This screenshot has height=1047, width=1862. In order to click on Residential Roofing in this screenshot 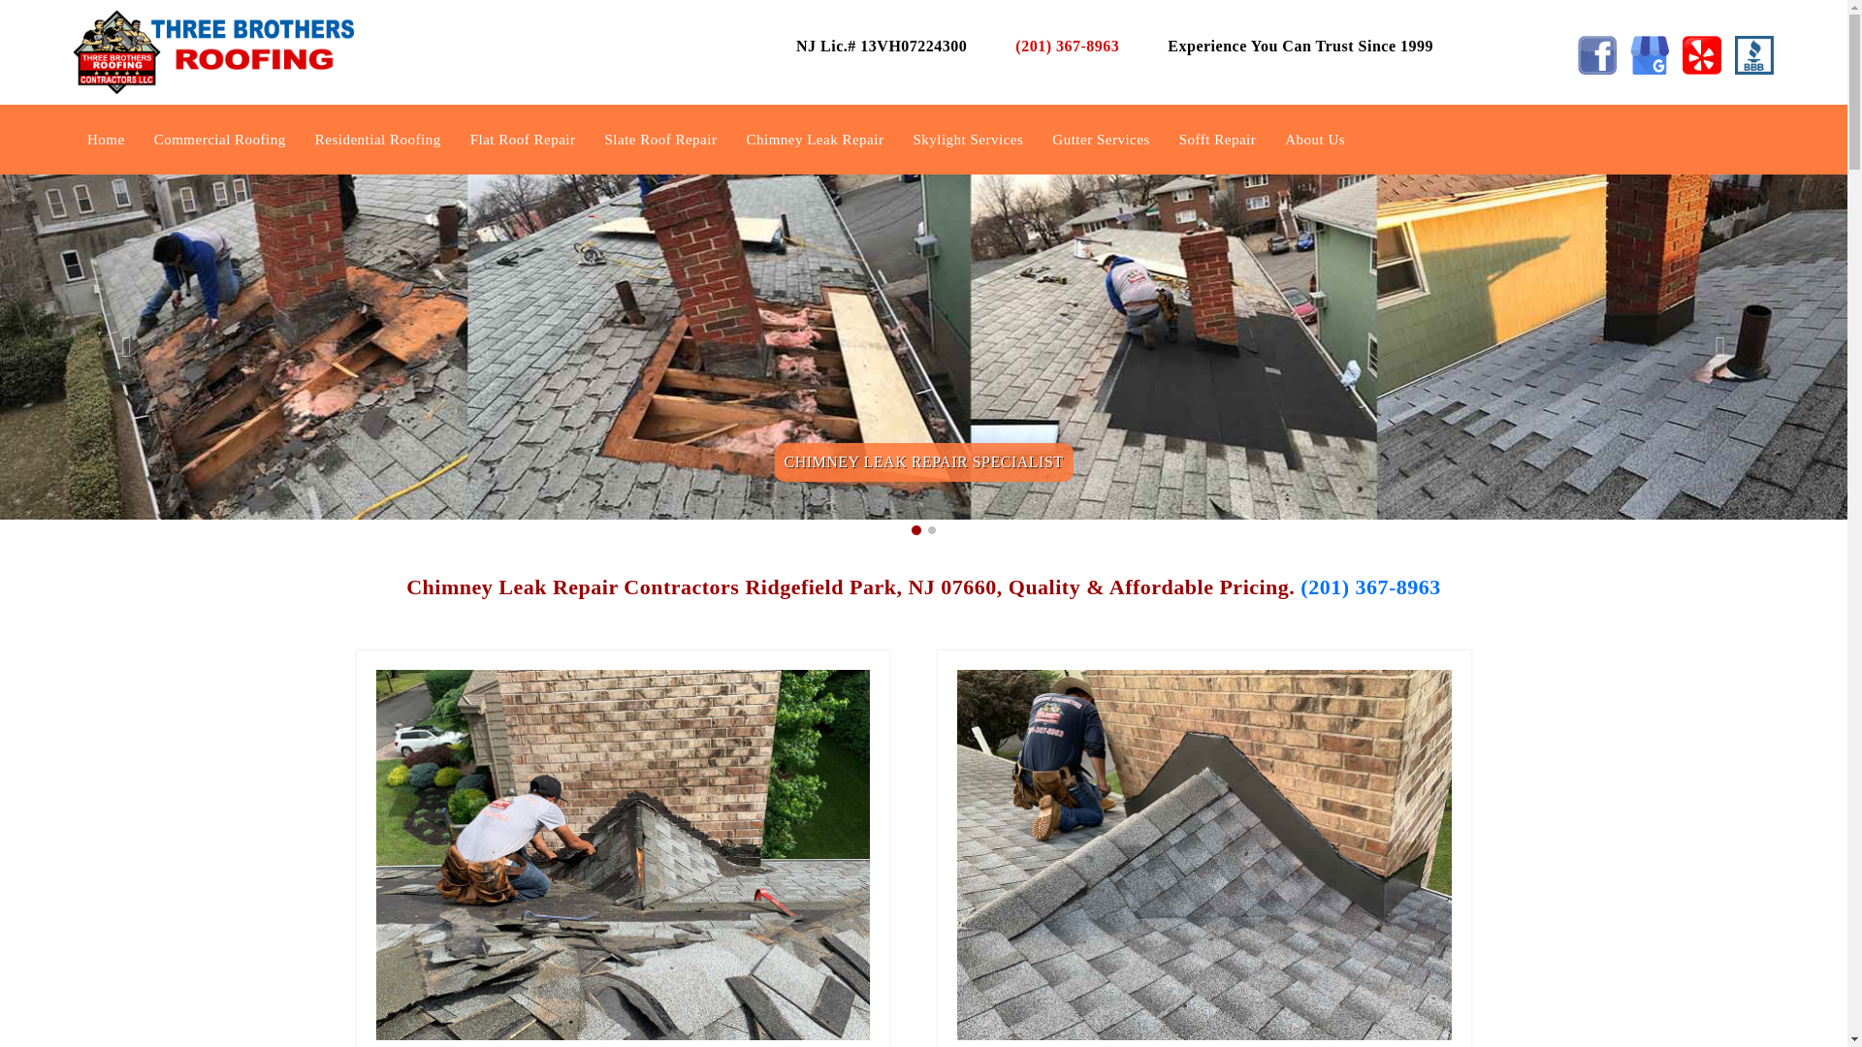, I will do `click(377, 140)`.